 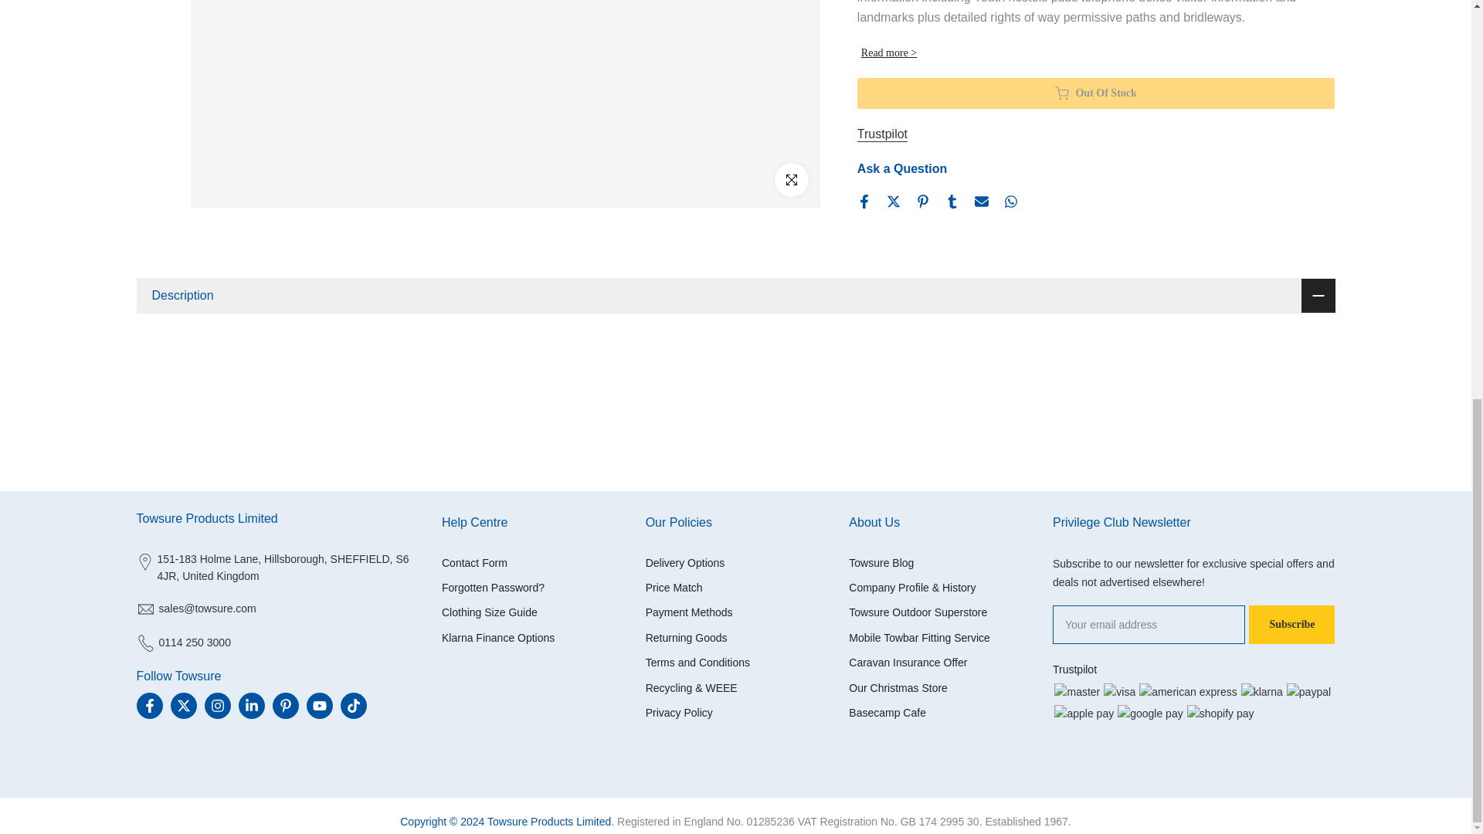 I want to click on Share on Email, so click(x=981, y=201).